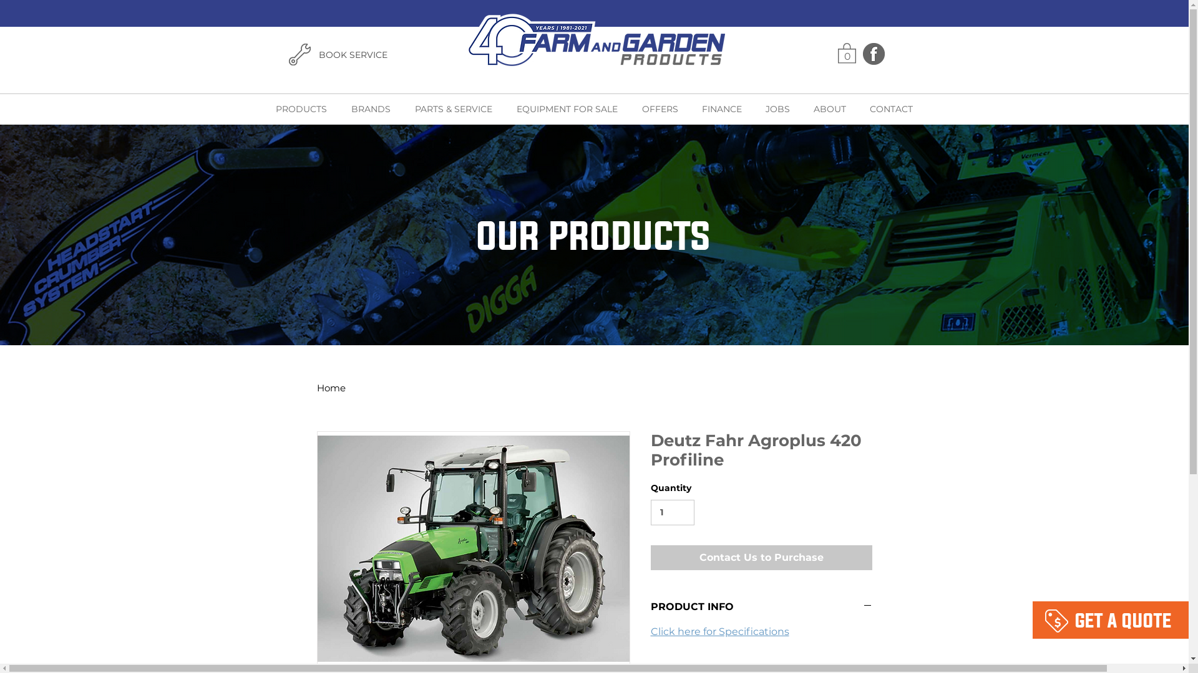 The width and height of the screenshot is (1198, 673). I want to click on 0, so click(1046, 54).